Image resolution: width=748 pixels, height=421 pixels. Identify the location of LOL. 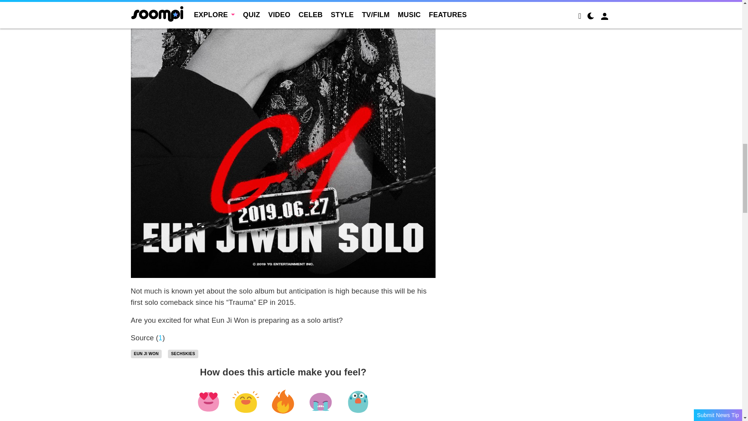
(245, 402).